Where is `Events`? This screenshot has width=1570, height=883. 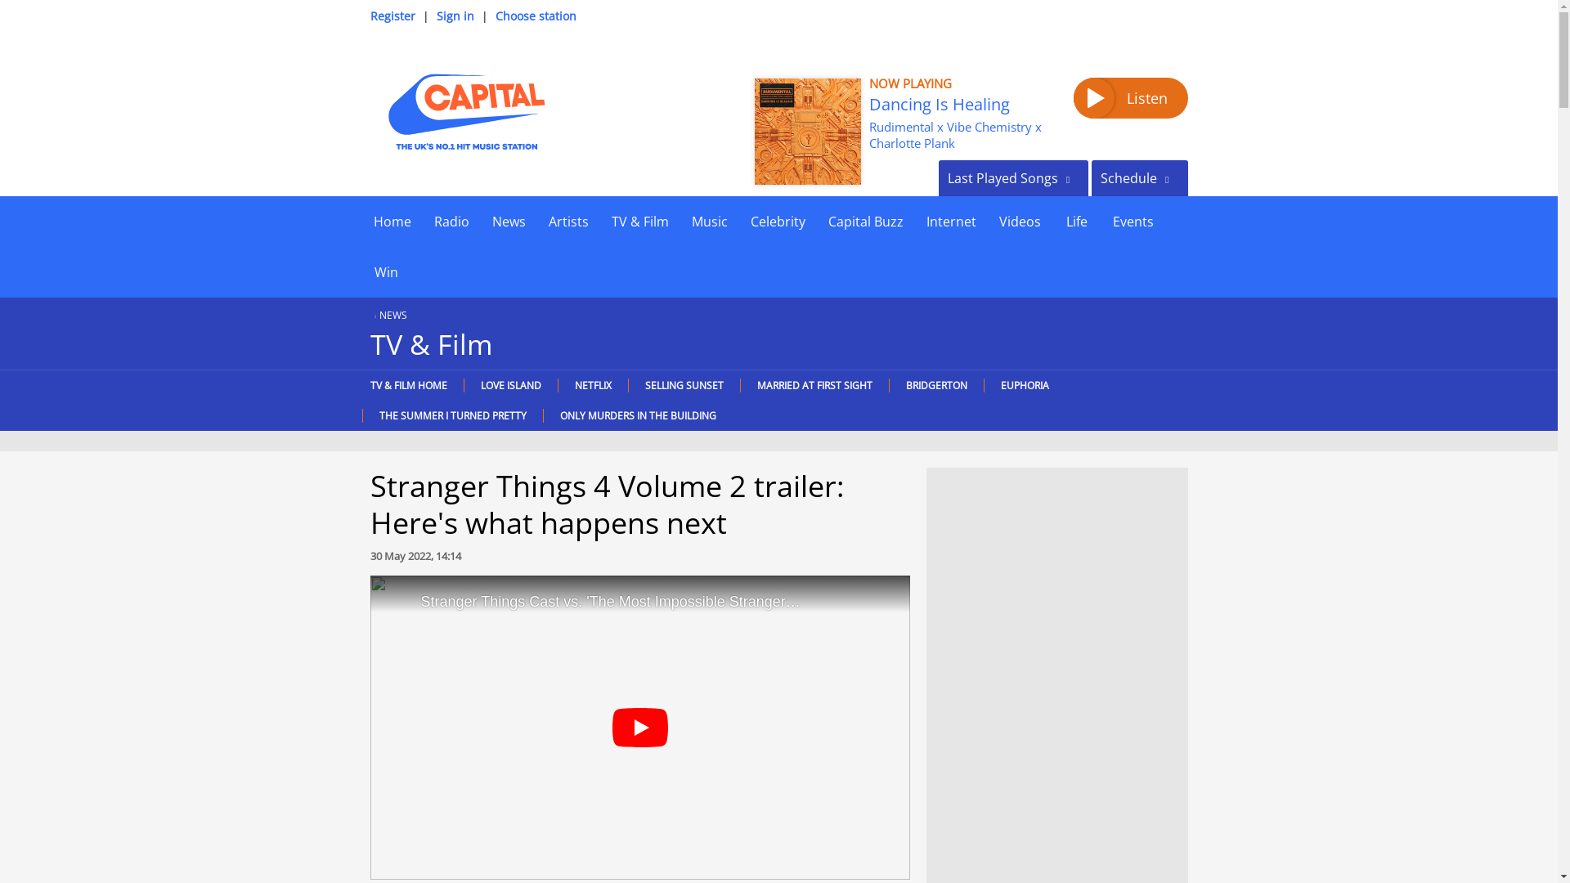
Events is located at coordinates (1132, 221).